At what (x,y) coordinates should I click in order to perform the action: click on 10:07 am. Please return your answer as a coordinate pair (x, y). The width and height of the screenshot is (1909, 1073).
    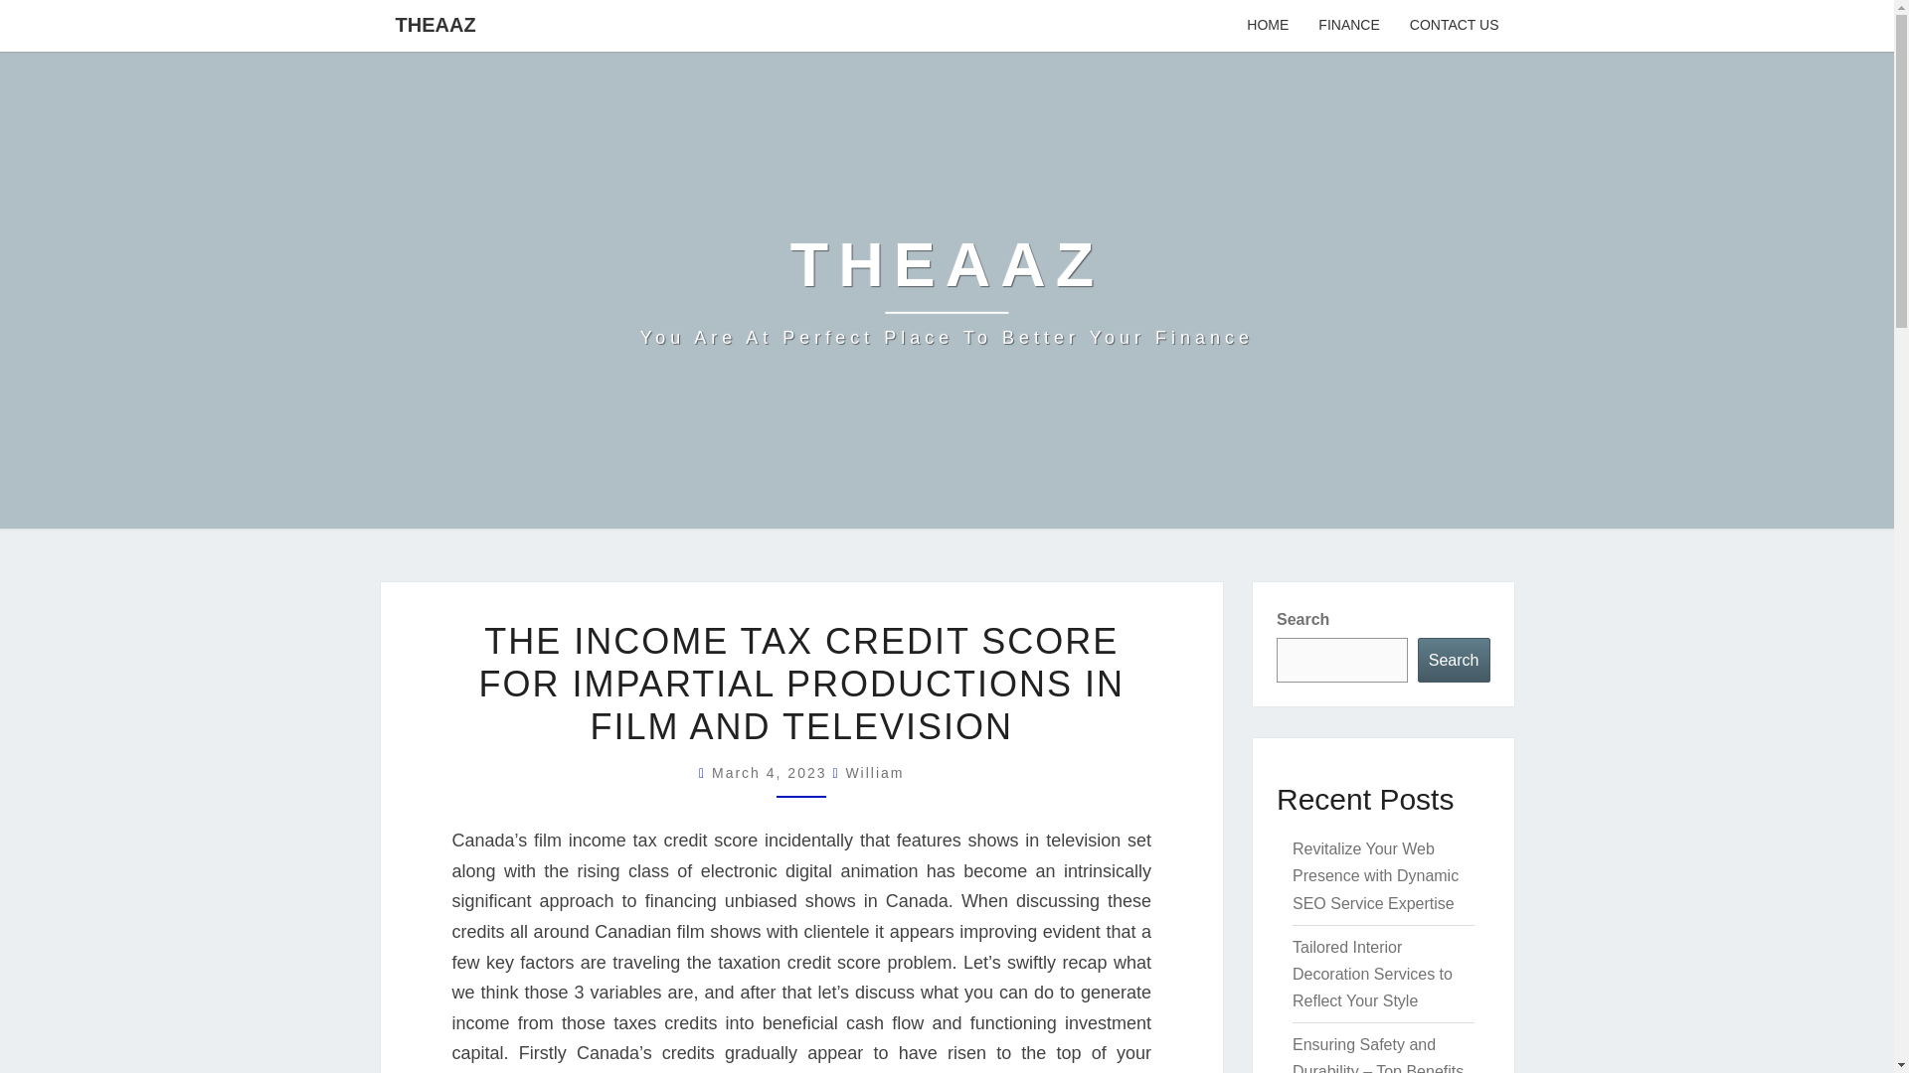
    Looking at the image, I should click on (772, 773).